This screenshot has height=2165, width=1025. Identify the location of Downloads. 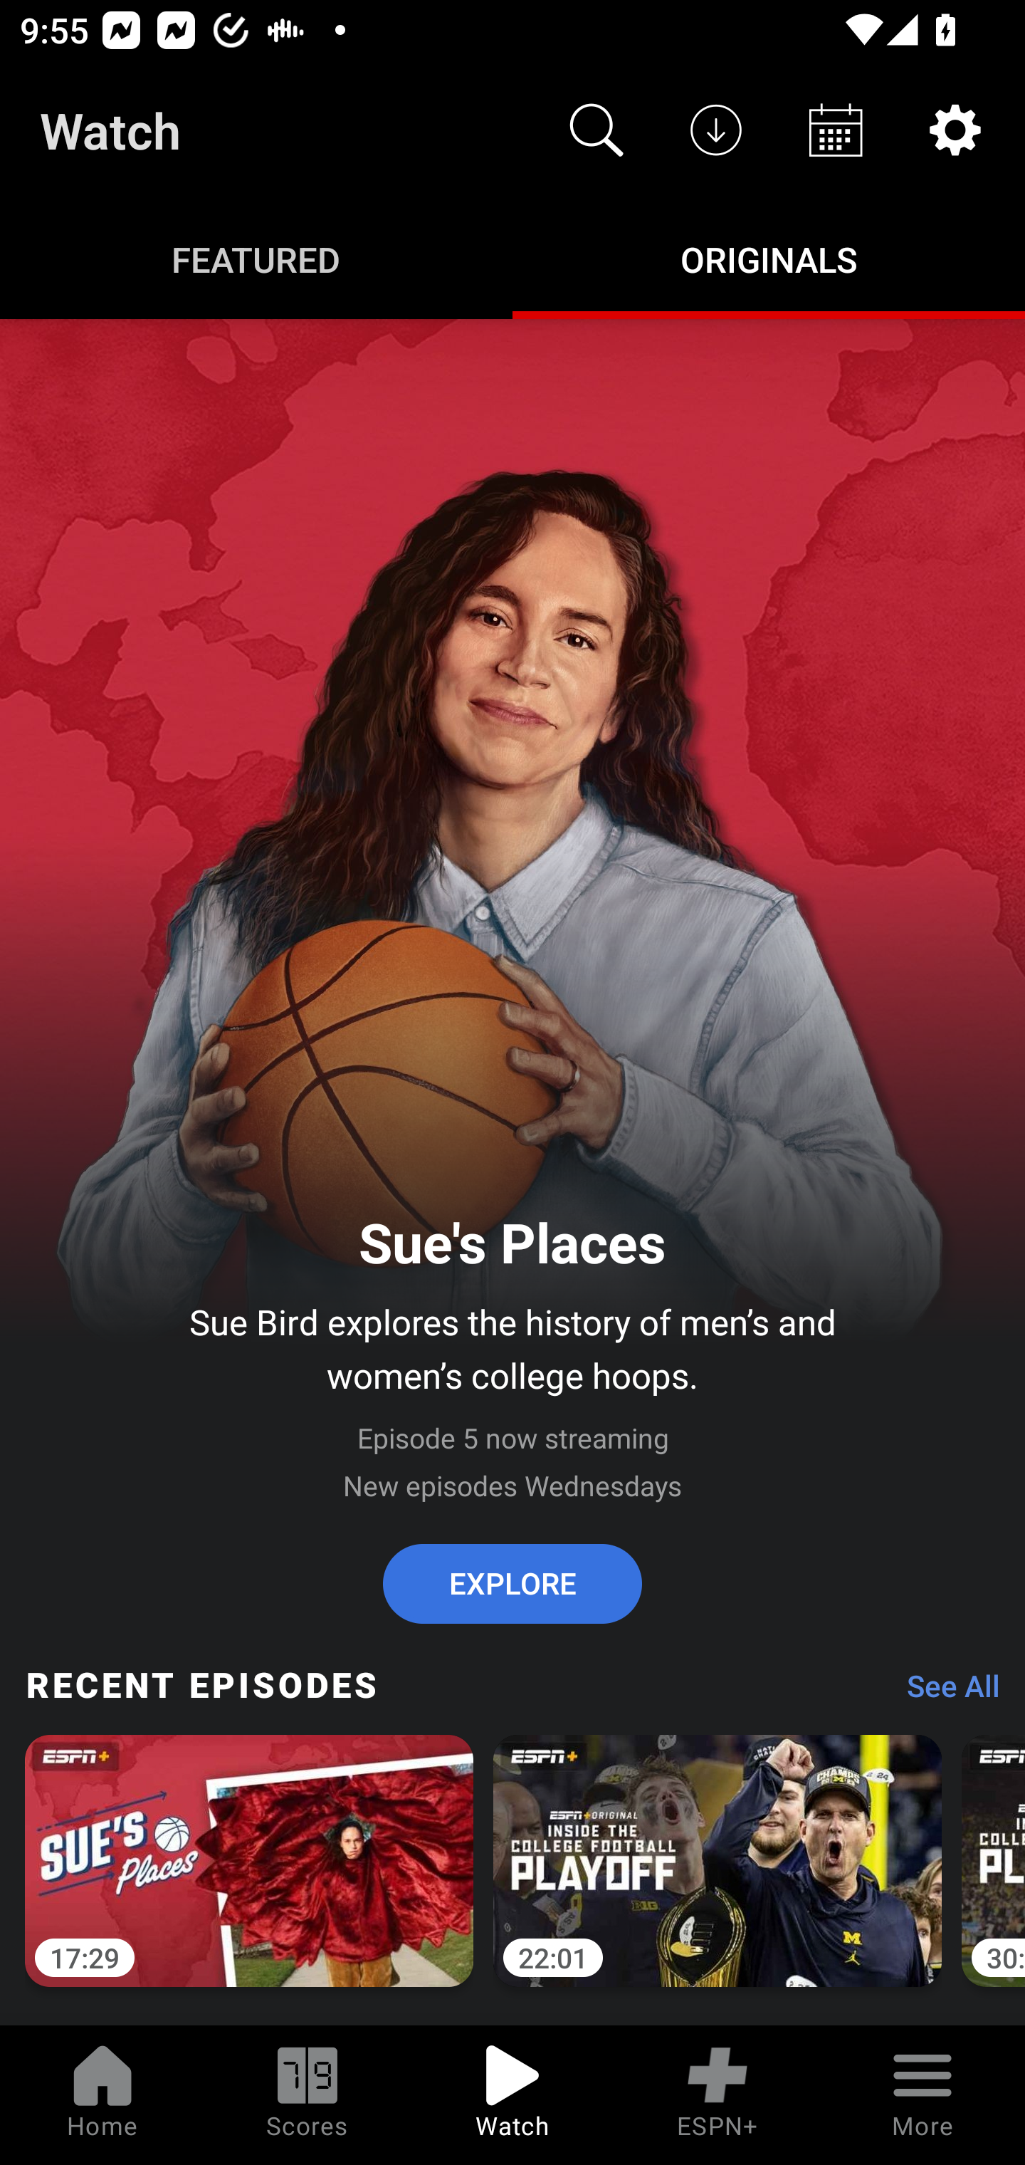
(716, 130).